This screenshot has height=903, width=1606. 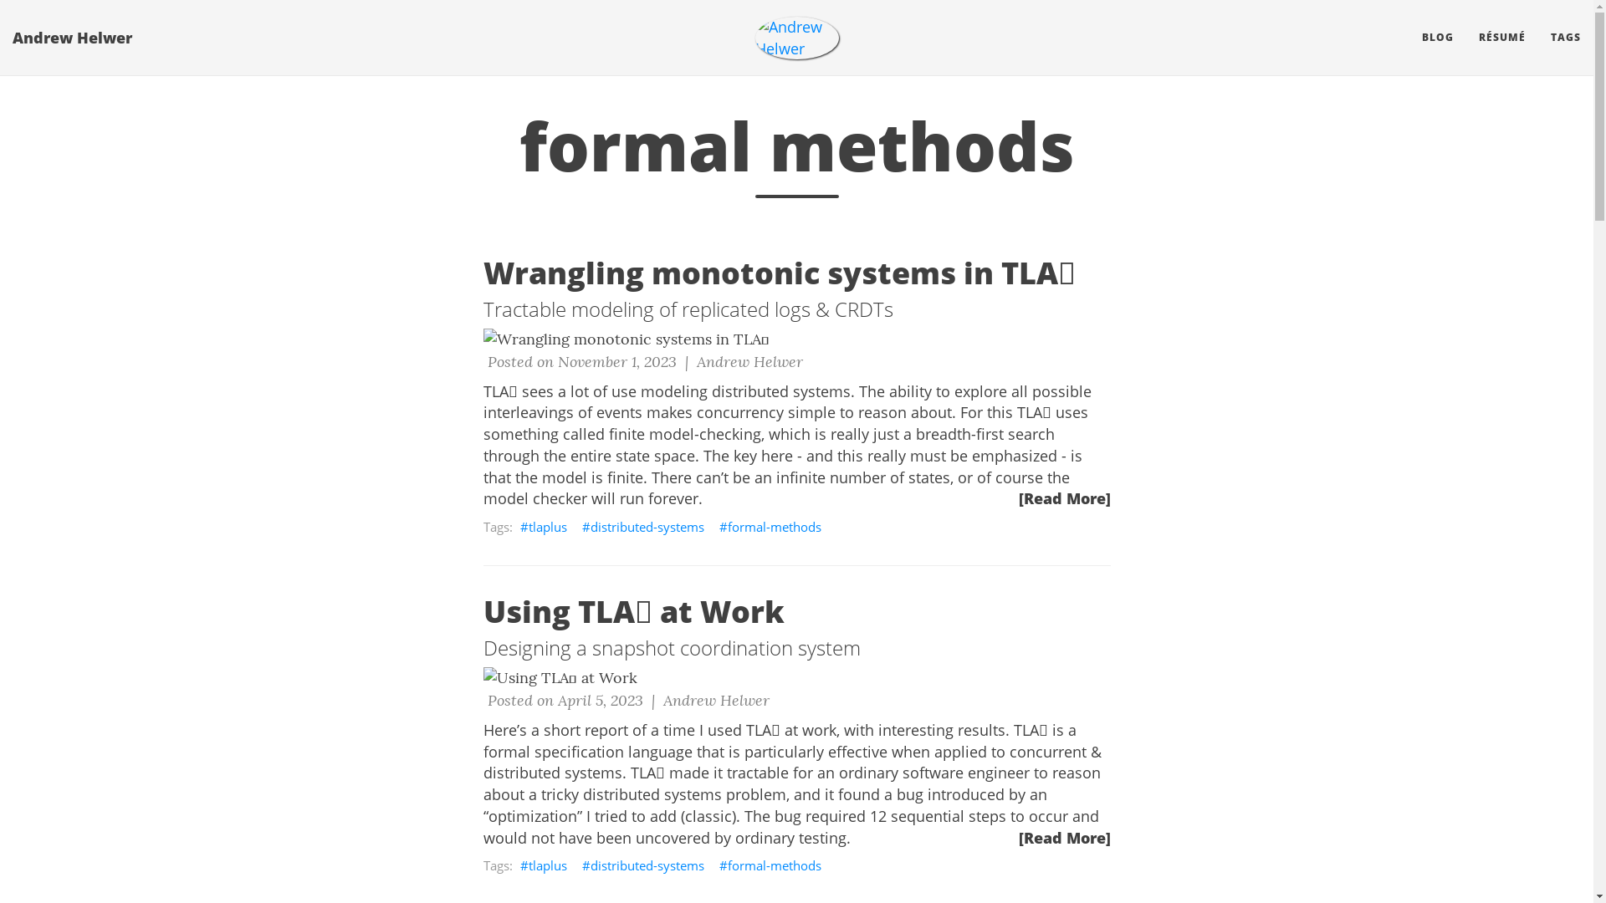 What do you see at coordinates (1566, 38) in the screenshot?
I see `TAGS` at bounding box center [1566, 38].